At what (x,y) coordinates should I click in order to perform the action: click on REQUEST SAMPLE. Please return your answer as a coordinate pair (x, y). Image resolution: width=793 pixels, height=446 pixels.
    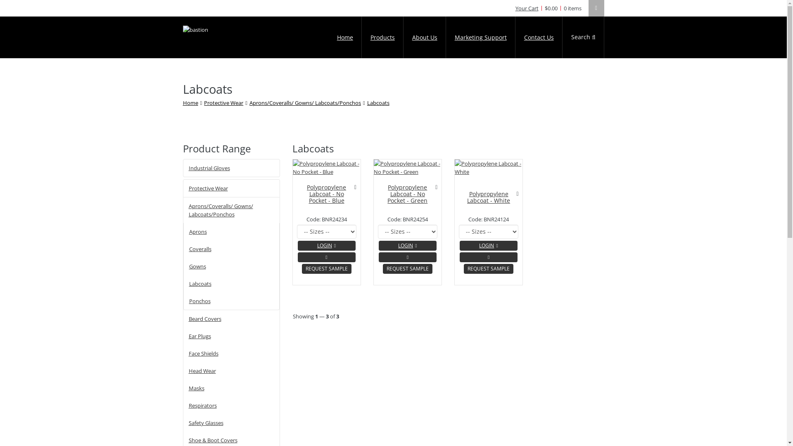
    Looking at the image, I should click on (489, 269).